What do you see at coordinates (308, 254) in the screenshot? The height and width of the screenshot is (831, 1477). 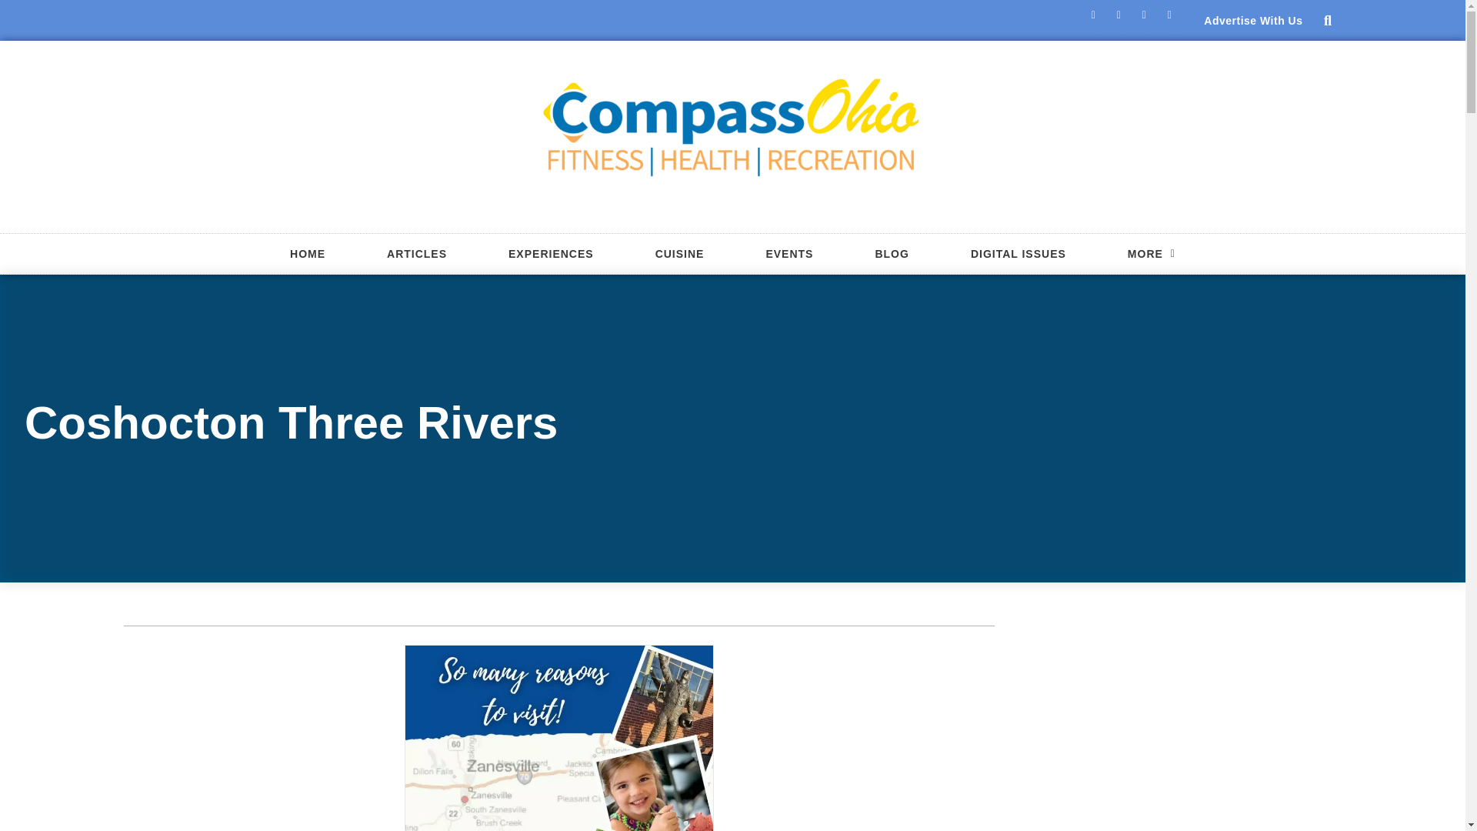 I see `HOME` at bounding box center [308, 254].